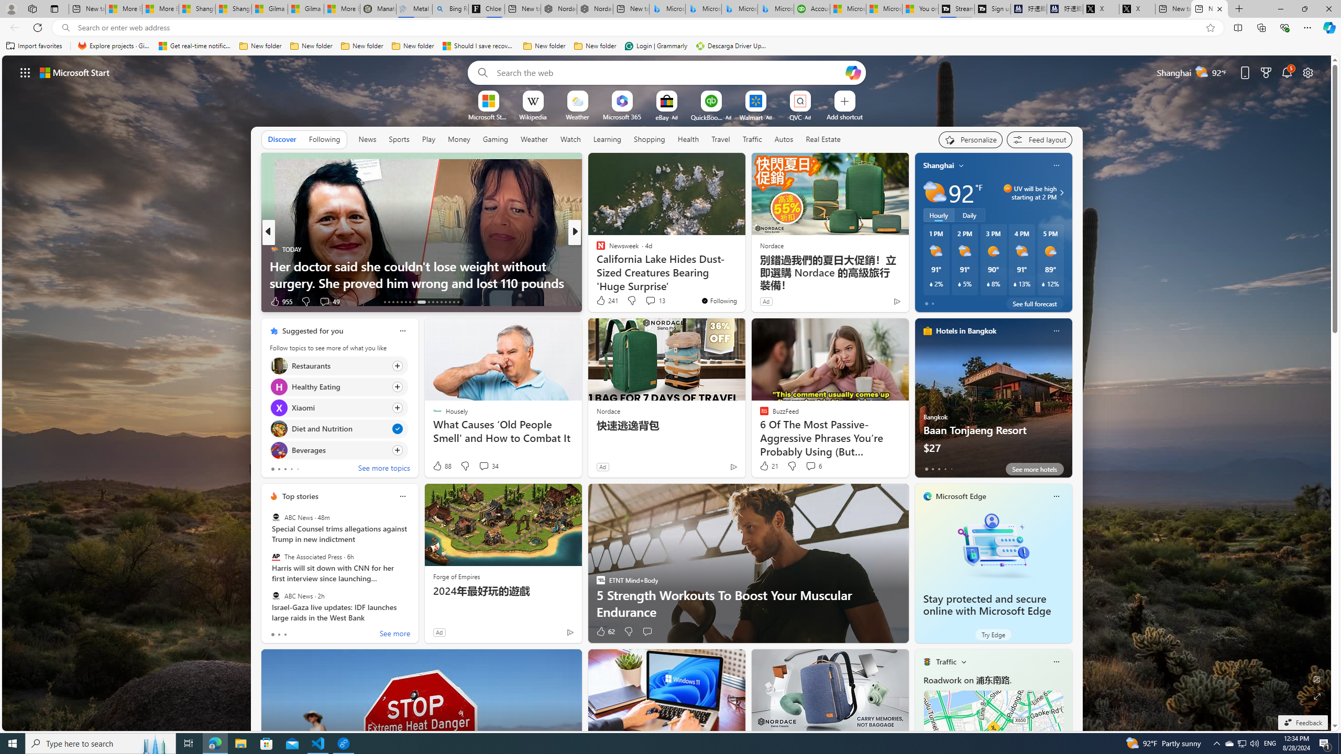  I want to click on TODAY, so click(273, 249).